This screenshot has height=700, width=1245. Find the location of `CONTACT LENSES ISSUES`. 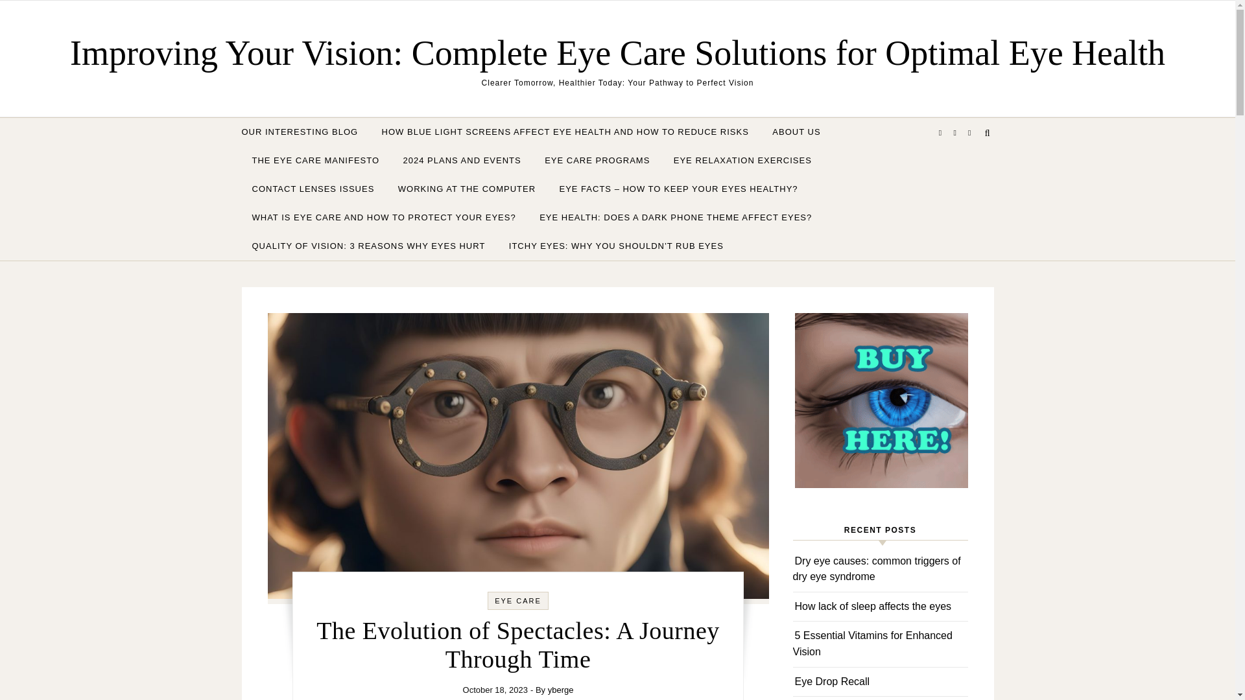

CONTACT LENSES ISSUES is located at coordinates (313, 189).